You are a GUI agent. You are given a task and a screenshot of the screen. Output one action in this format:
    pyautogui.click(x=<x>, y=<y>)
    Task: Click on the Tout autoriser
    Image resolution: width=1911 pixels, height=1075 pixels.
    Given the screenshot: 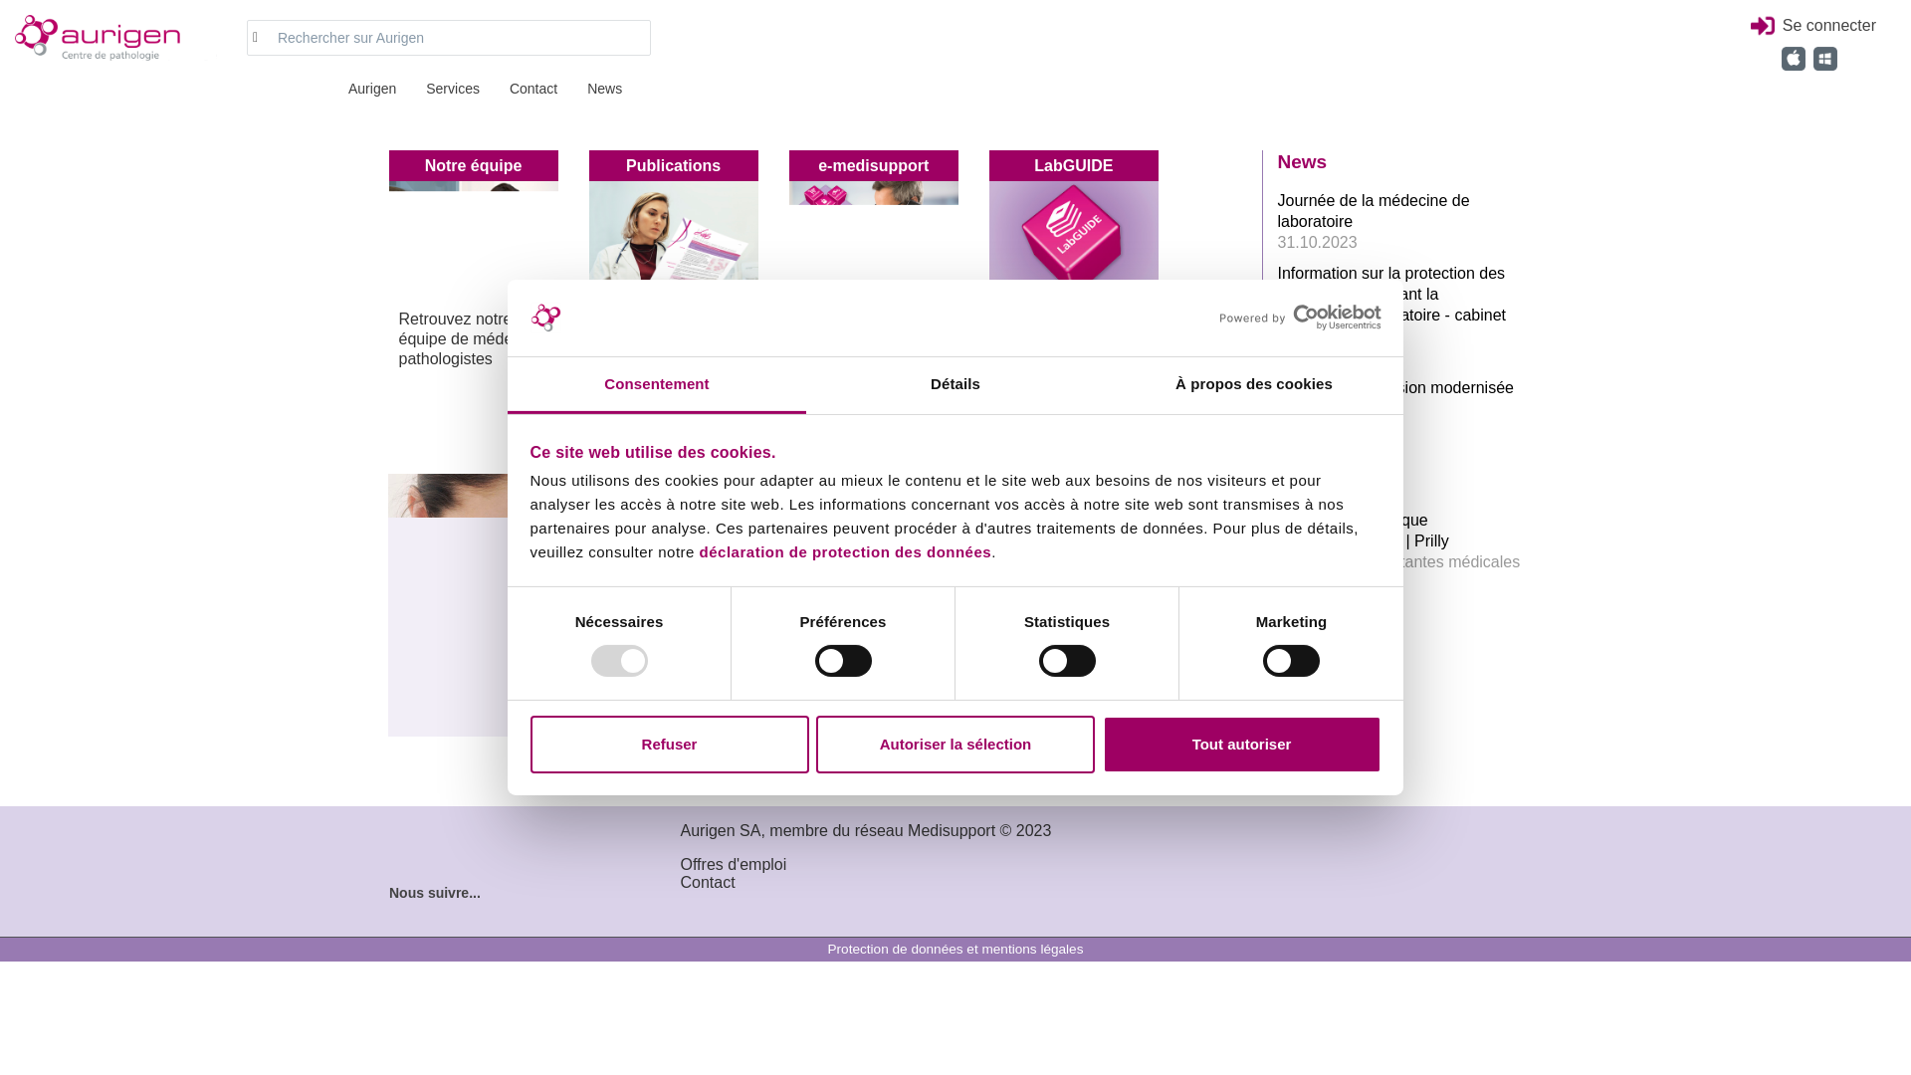 What is the action you would take?
    pyautogui.click(x=1242, y=745)
    